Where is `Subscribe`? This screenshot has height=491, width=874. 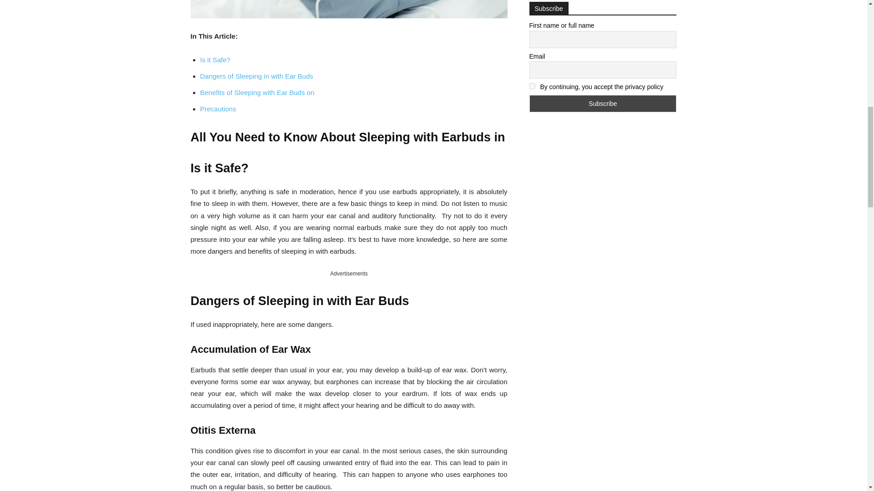 Subscribe is located at coordinates (603, 104).